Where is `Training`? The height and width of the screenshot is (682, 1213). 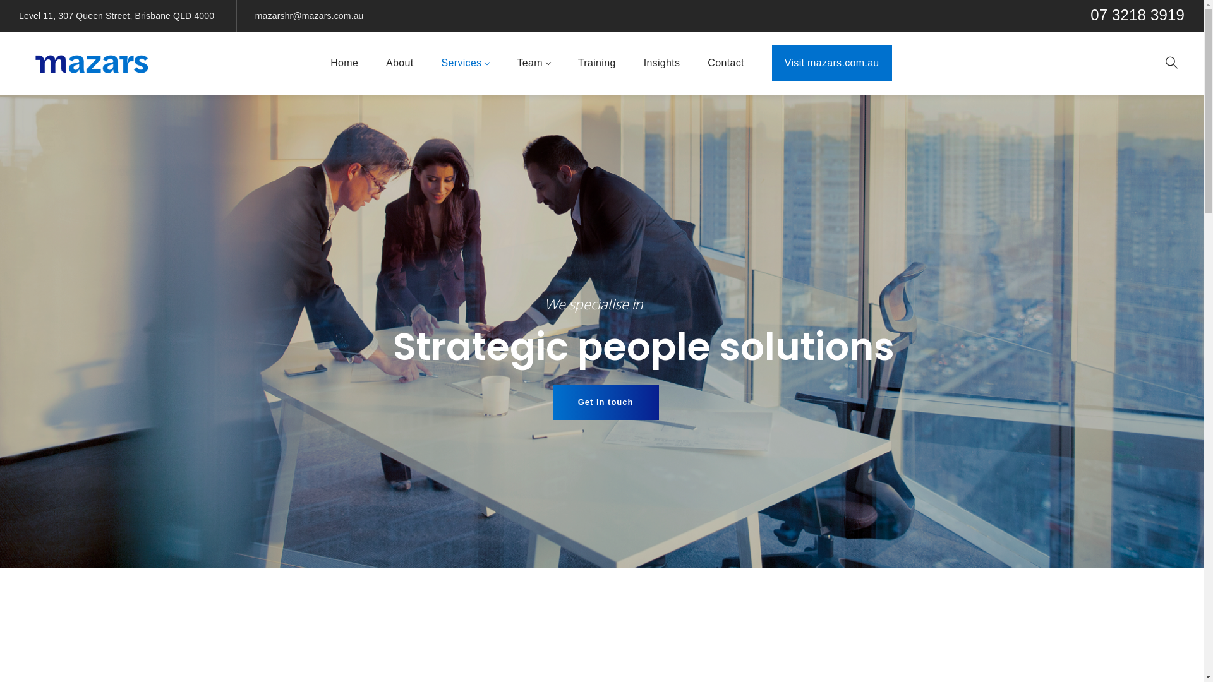
Training is located at coordinates (597, 64).